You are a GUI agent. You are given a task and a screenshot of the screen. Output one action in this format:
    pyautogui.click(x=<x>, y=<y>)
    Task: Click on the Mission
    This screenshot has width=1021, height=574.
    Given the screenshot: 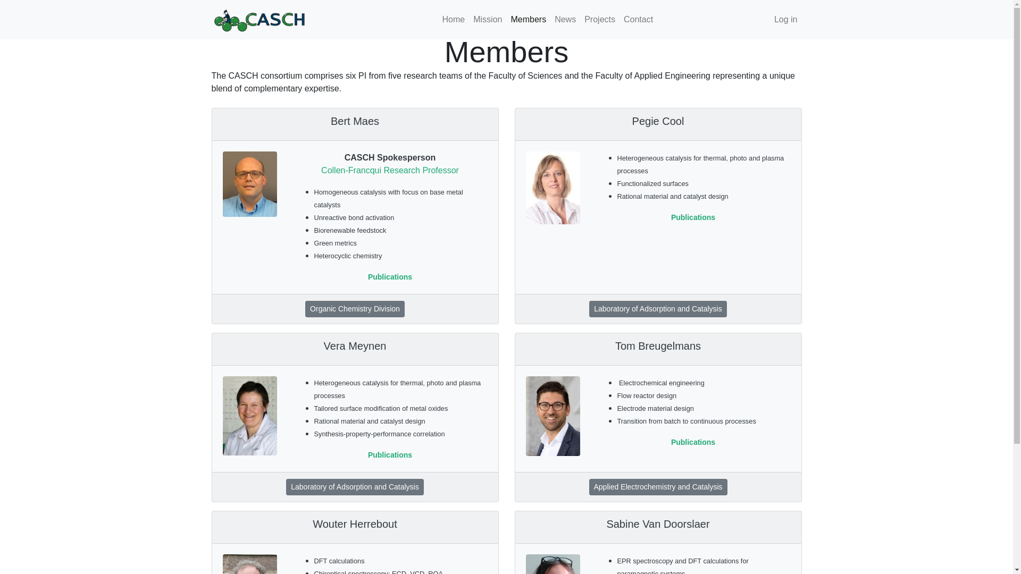 What is the action you would take?
    pyautogui.click(x=488, y=20)
    